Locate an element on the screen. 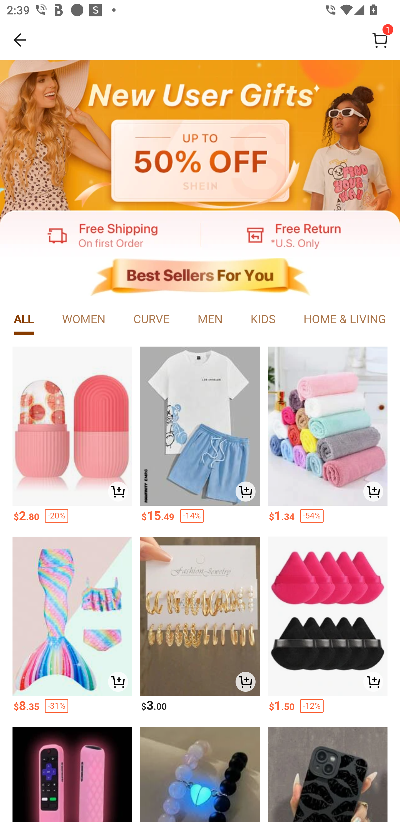 The width and height of the screenshot is (400, 822). 1pc Silicone Facial Massage Ice Tray is located at coordinates (72, 426).